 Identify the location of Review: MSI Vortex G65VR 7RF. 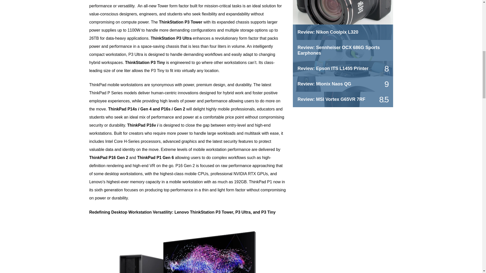
(331, 99).